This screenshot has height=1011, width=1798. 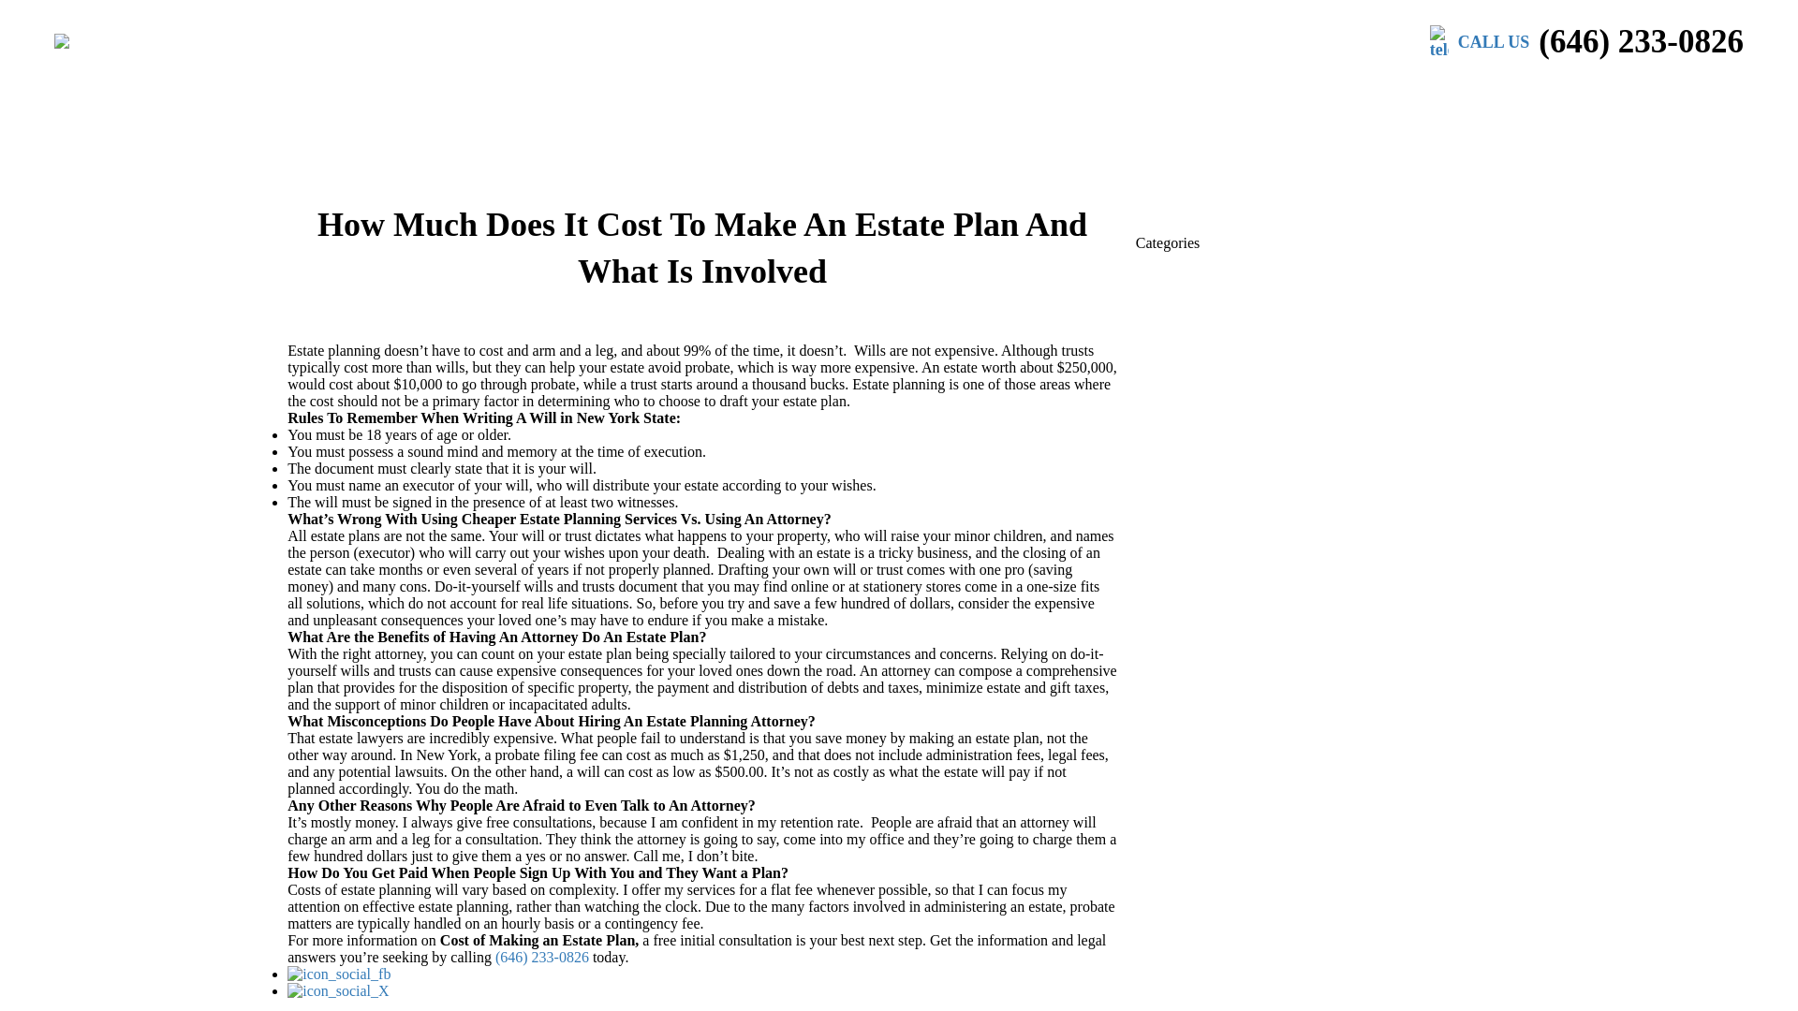 What do you see at coordinates (1081, 94) in the screenshot?
I see `Lawyer Endorsements` at bounding box center [1081, 94].